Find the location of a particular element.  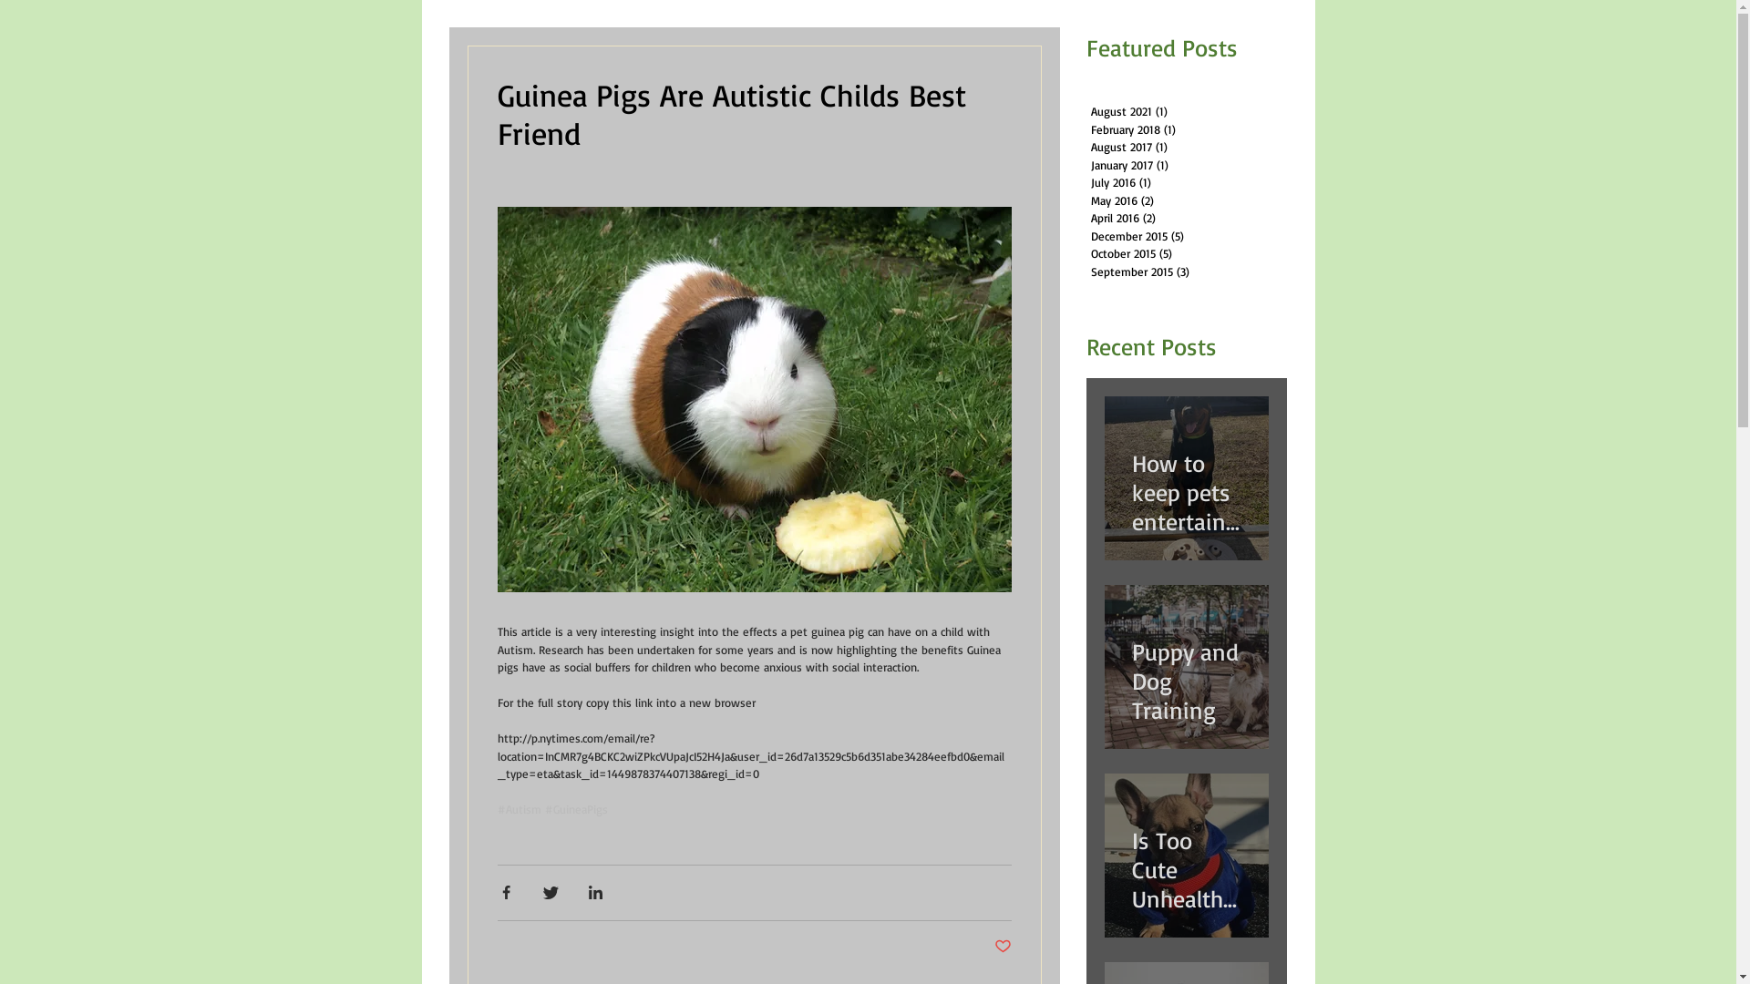

July 2016 (1) is located at coordinates (1186, 183).